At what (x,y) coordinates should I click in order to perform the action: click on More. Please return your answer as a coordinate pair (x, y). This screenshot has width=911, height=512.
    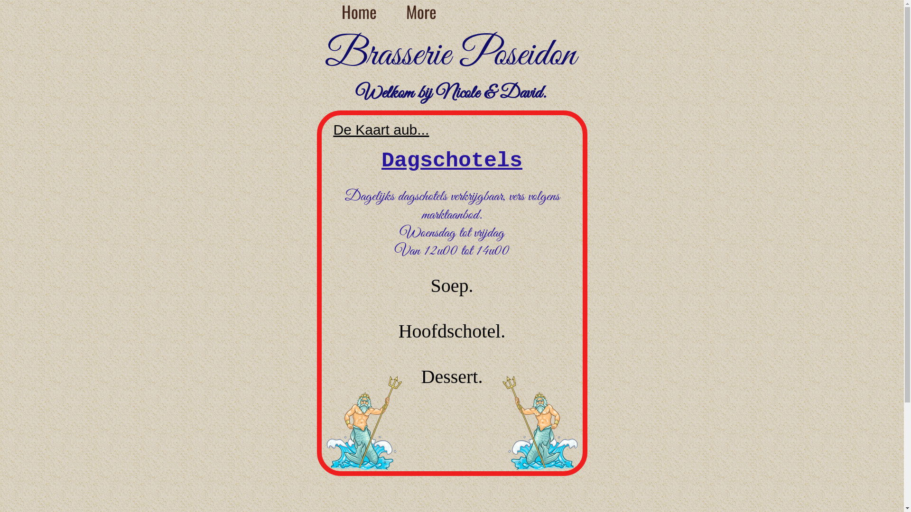
    Looking at the image, I should click on (421, 11).